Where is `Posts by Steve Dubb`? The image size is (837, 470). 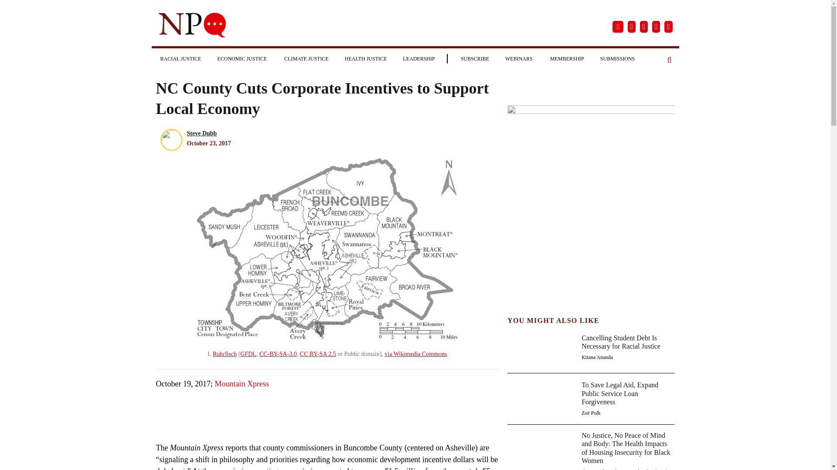
Posts by Steve Dubb is located at coordinates (201, 133).